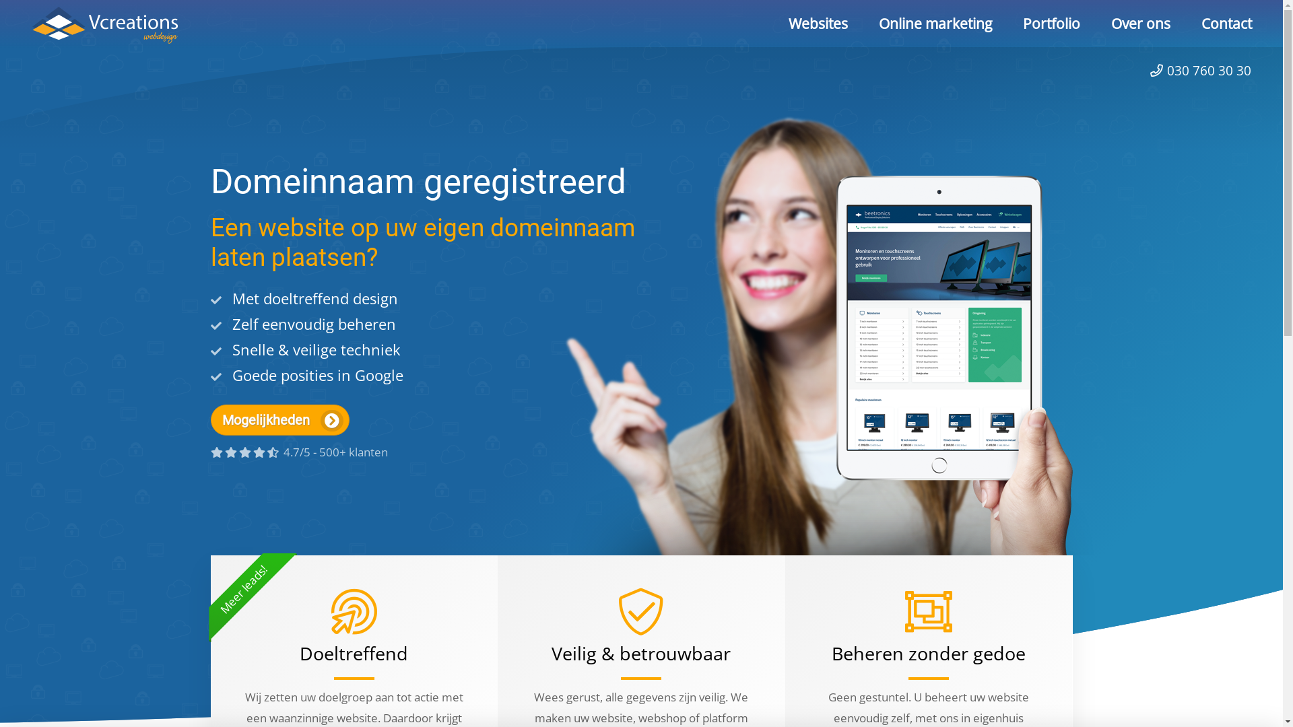 This screenshot has width=1293, height=727. I want to click on Bedrijfswebsite, so click(609, 403).